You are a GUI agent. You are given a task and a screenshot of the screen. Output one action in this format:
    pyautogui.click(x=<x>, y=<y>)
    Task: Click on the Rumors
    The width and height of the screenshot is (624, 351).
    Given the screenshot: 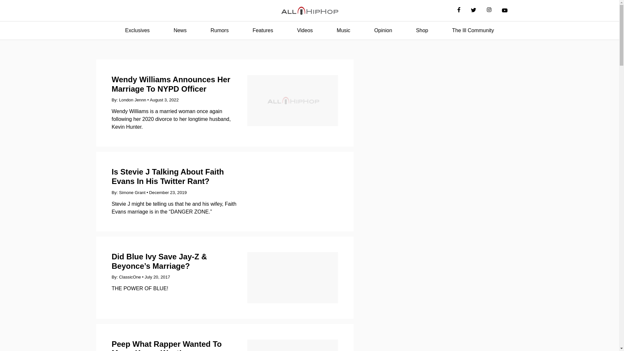 What is the action you would take?
    pyautogui.click(x=220, y=31)
    